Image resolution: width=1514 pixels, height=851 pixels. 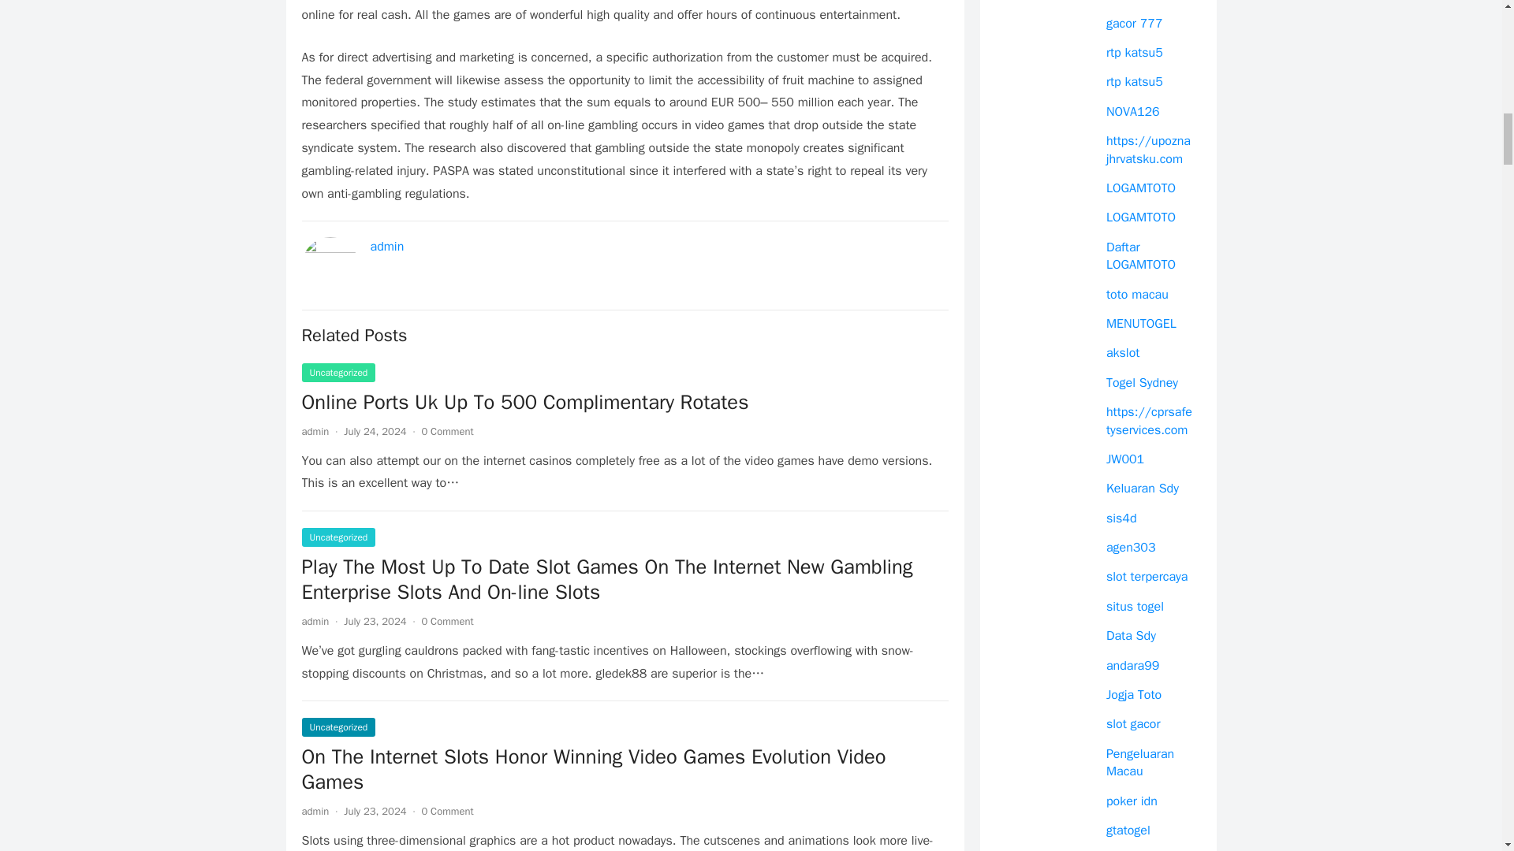 I want to click on Posts by admin, so click(x=315, y=621).